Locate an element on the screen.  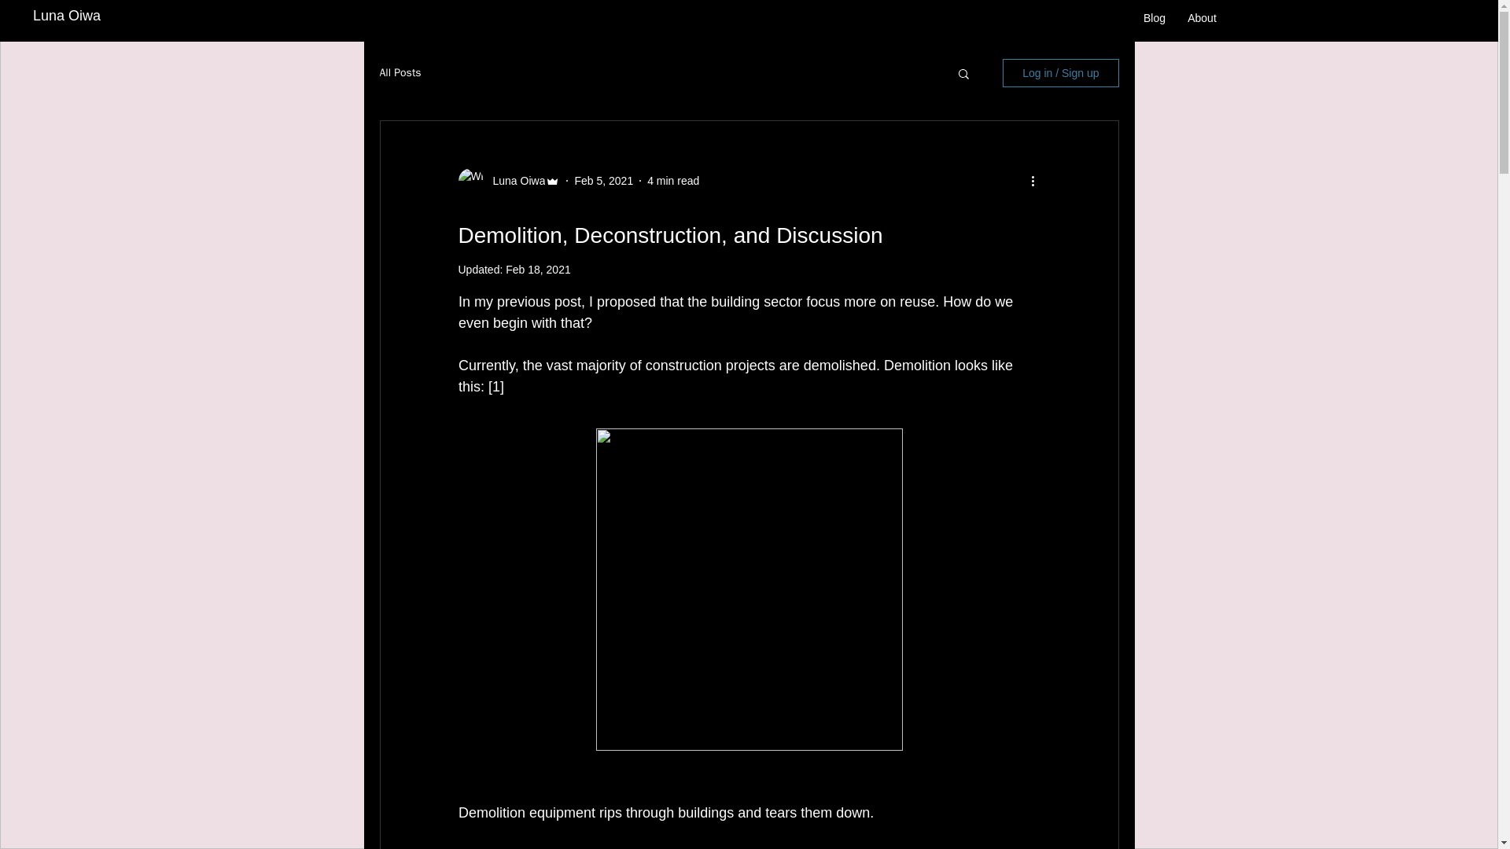
About is located at coordinates (1202, 17).